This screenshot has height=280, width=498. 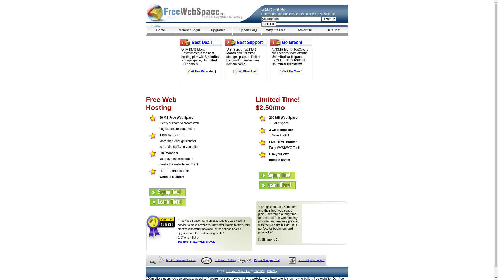 I want to click on CHECK, so click(x=269, y=24).